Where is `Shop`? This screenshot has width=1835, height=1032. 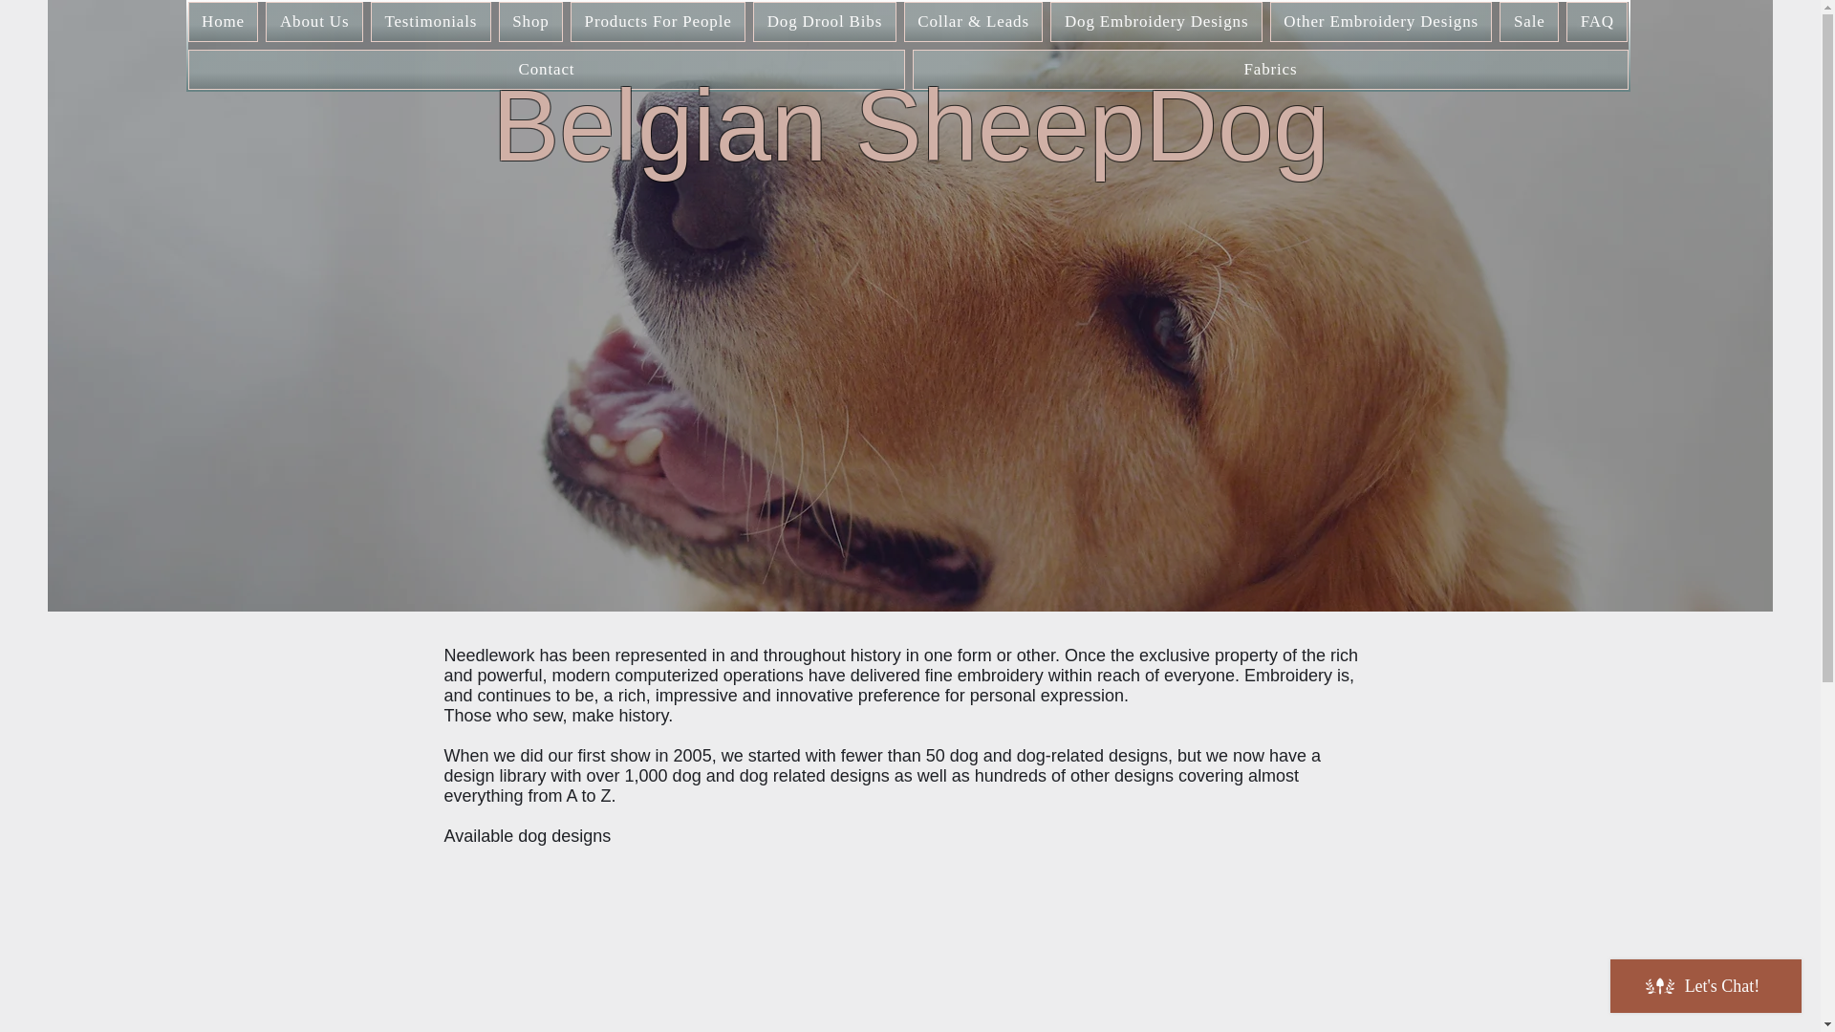
Shop is located at coordinates (531, 22).